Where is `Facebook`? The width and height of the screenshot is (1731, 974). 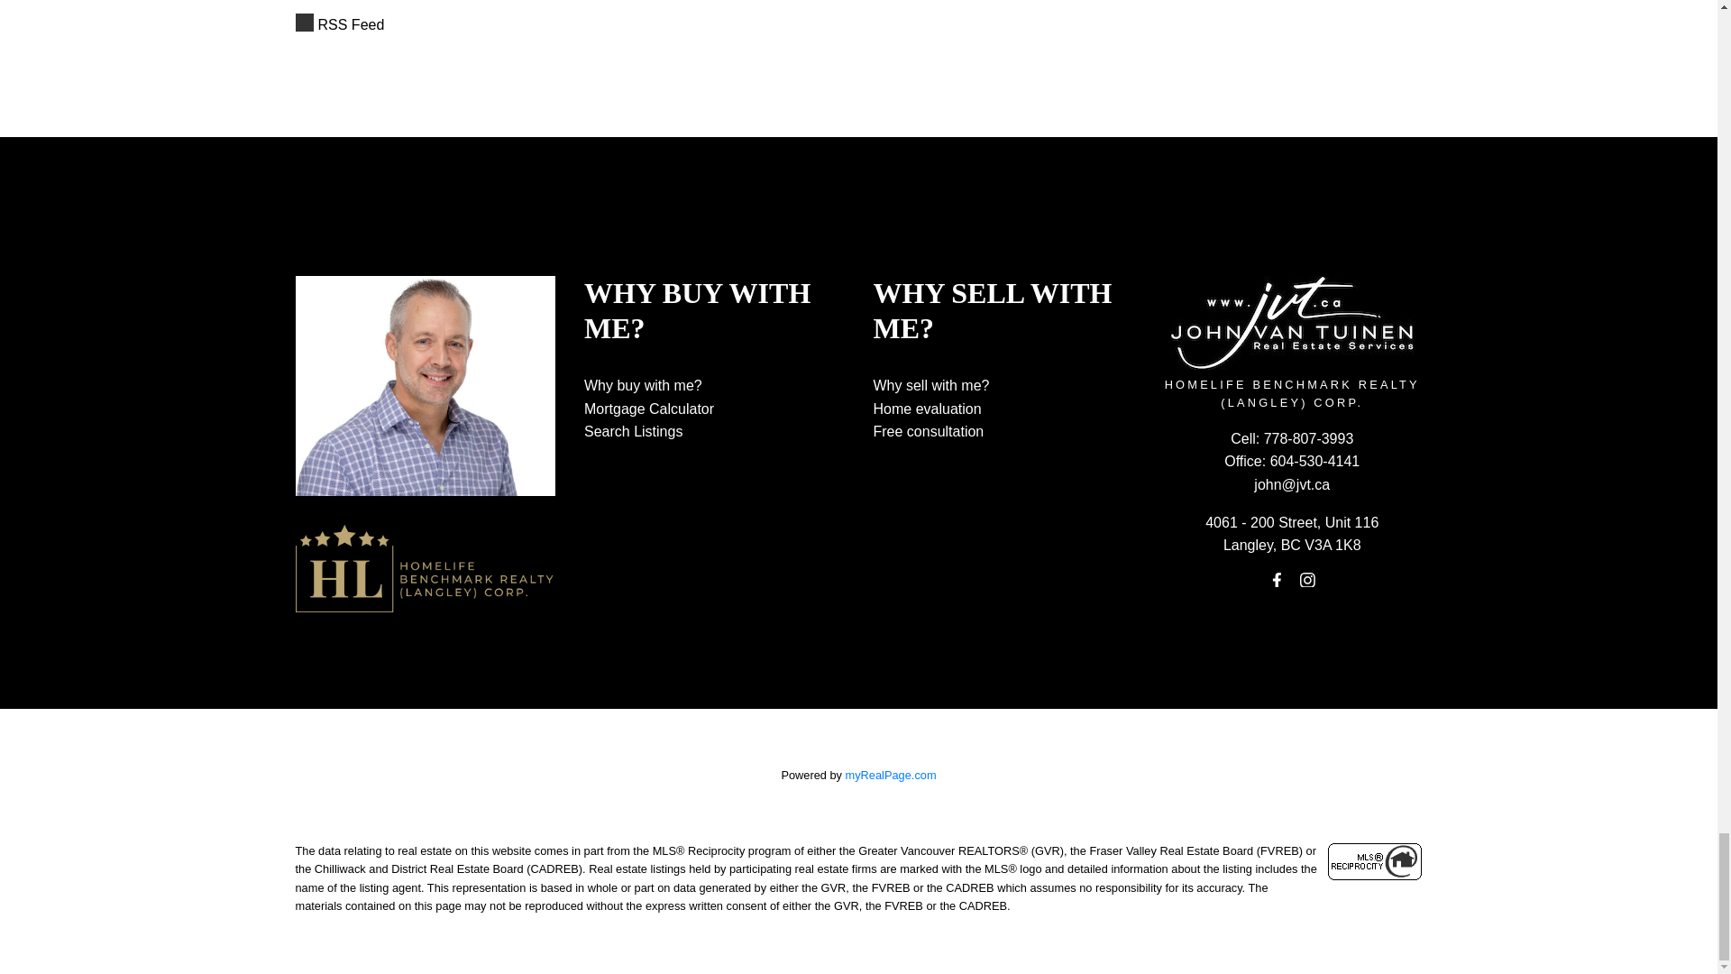 Facebook is located at coordinates (1277, 579).